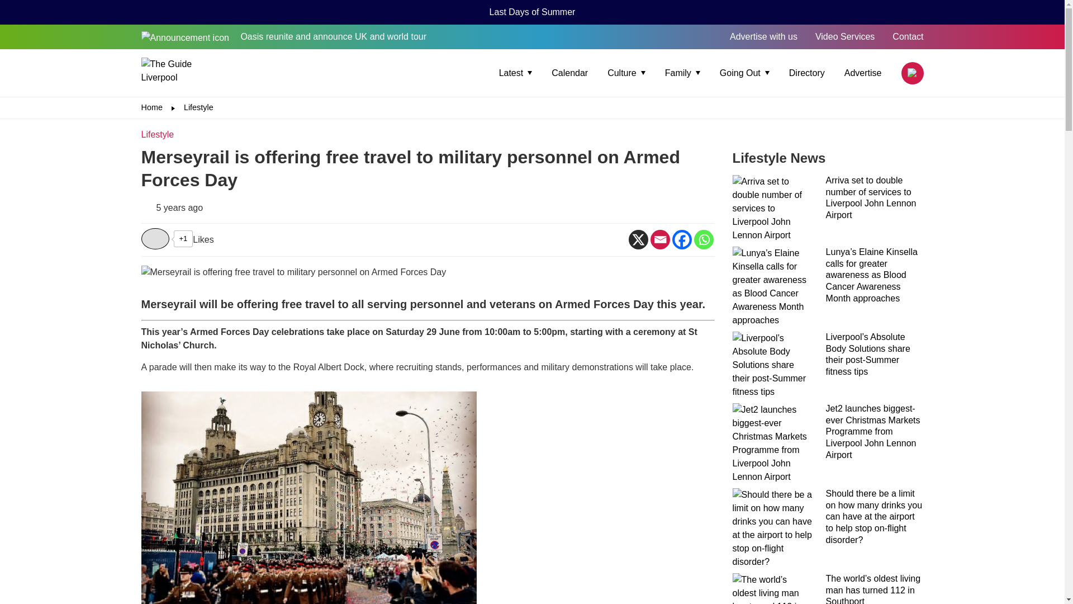  I want to click on Facebook, so click(681, 239).